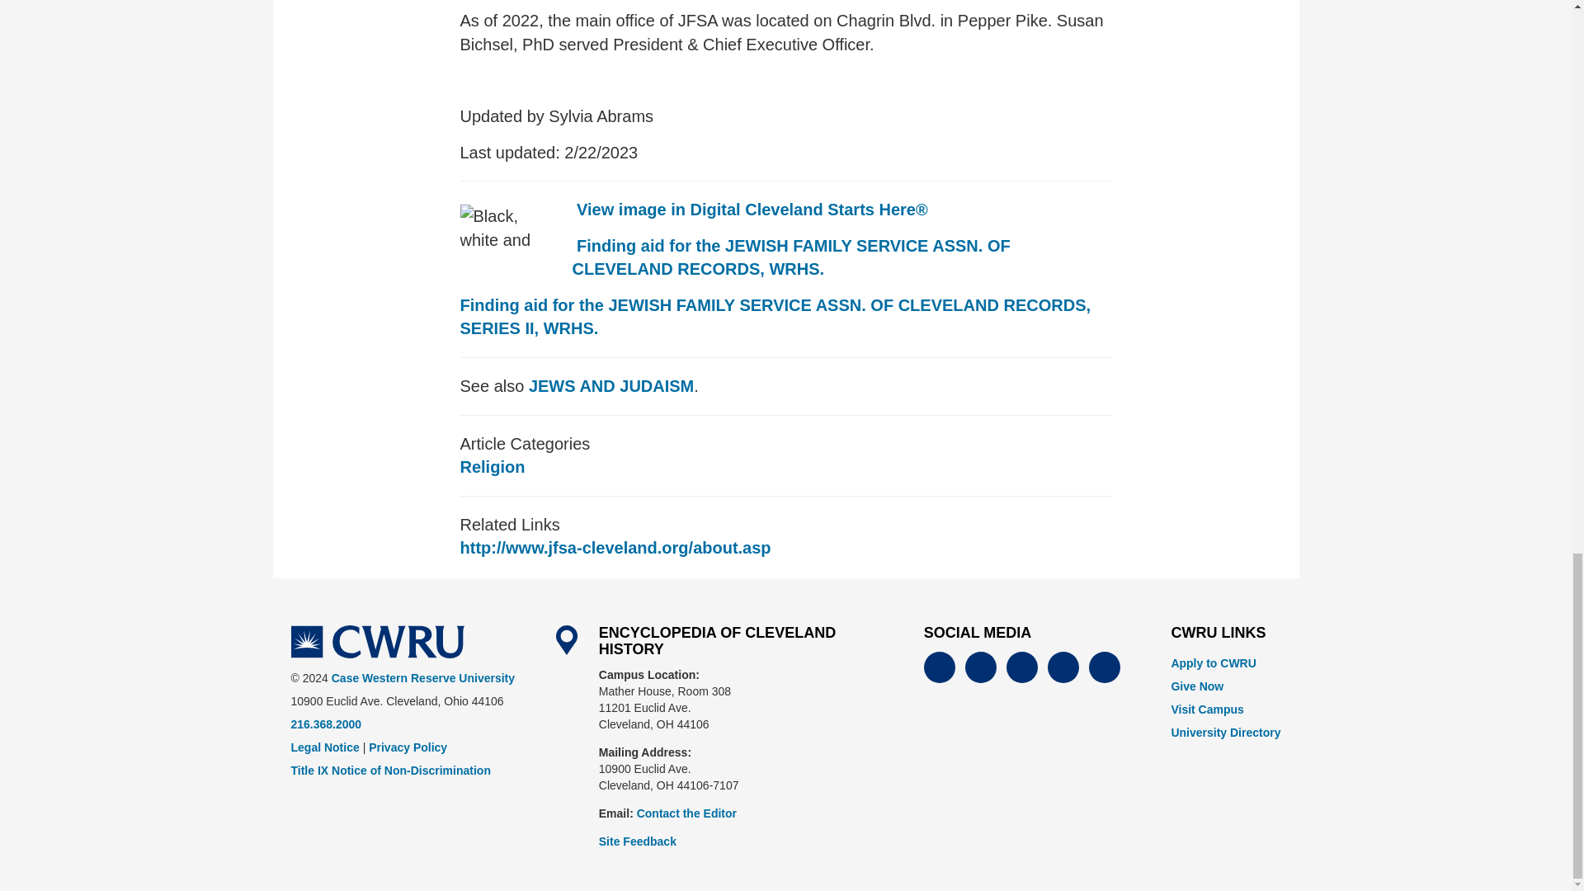  What do you see at coordinates (1104, 667) in the screenshot?
I see `CWRU Pinterest` at bounding box center [1104, 667].